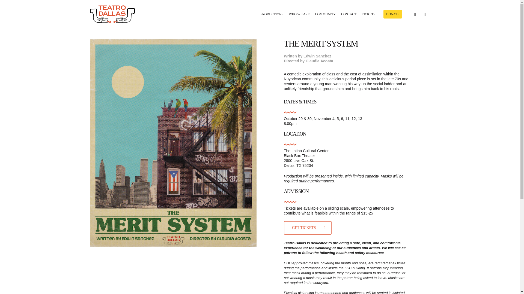 This screenshot has height=294, width=524. I want to click on Education, so click(325, 14).